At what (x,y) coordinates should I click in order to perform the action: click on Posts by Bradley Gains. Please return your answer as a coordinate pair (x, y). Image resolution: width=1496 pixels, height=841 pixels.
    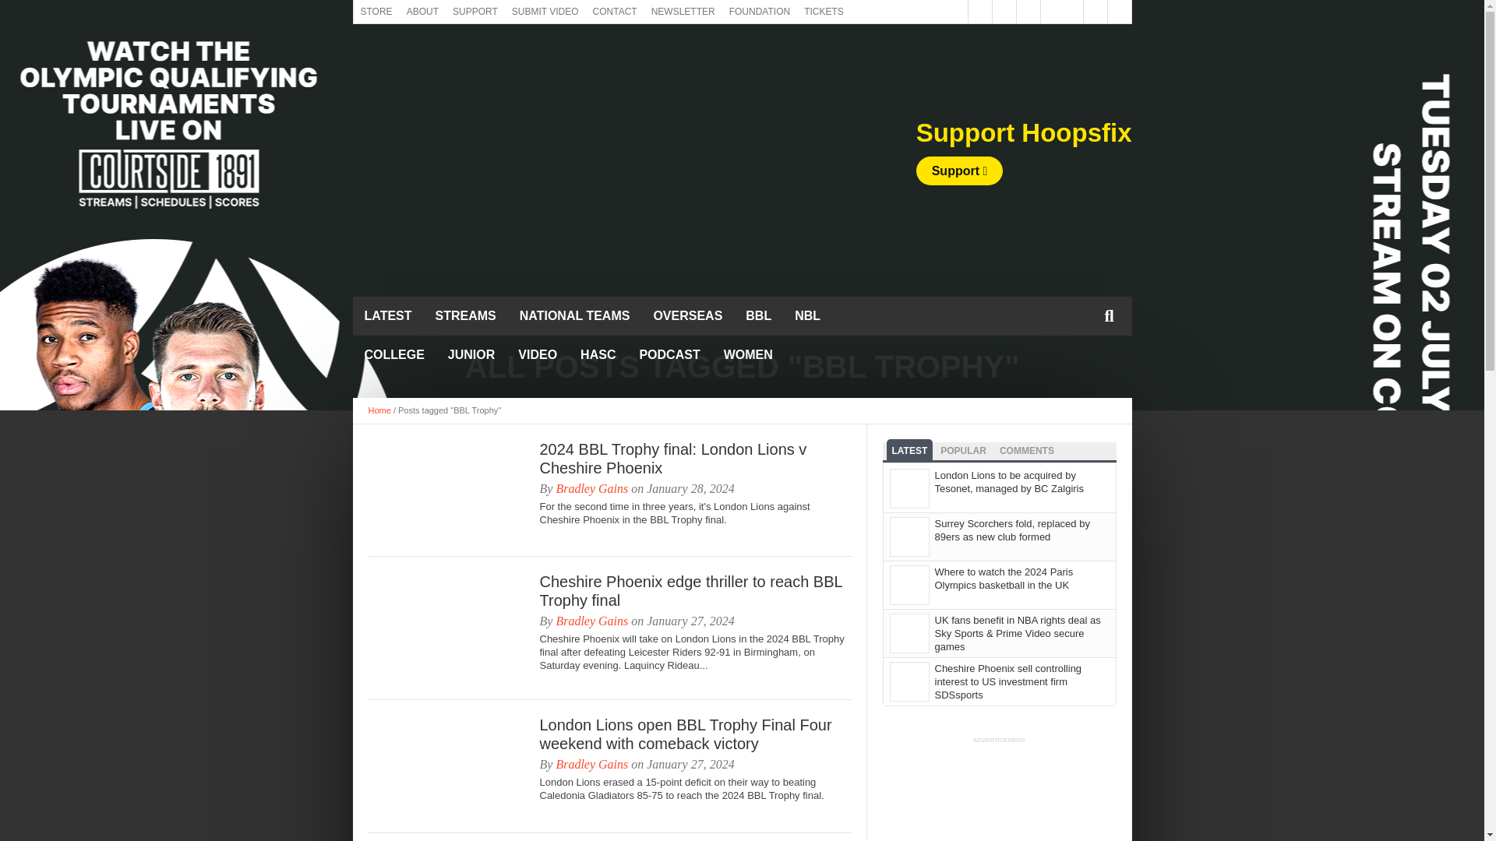
    Looking at the image, I should click on (591, 621).